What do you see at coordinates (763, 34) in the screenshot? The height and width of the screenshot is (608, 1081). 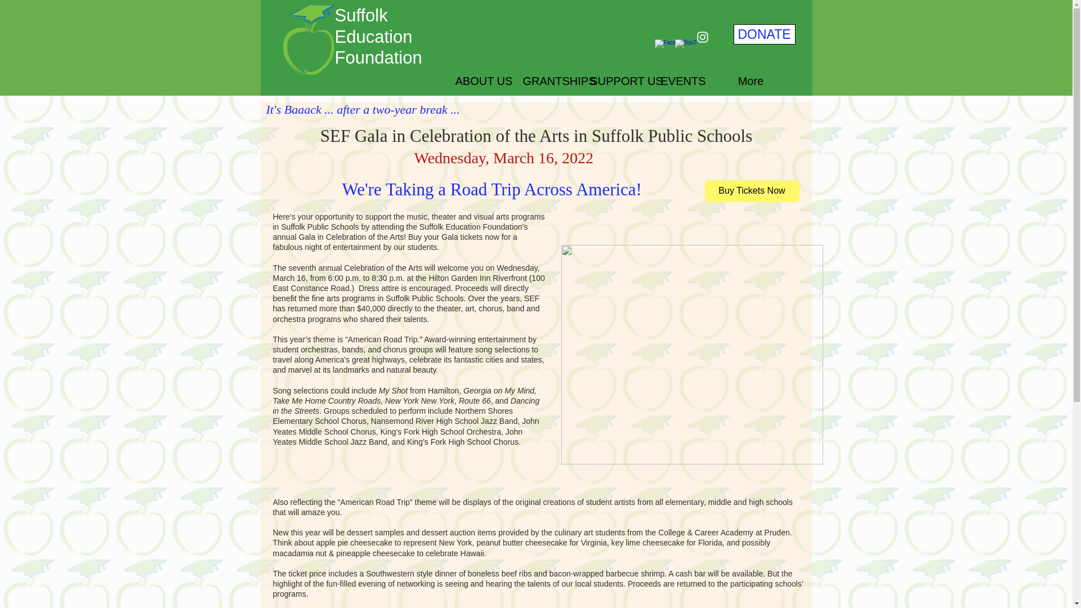 I see `DONATE` at bounding box center [763, 34].